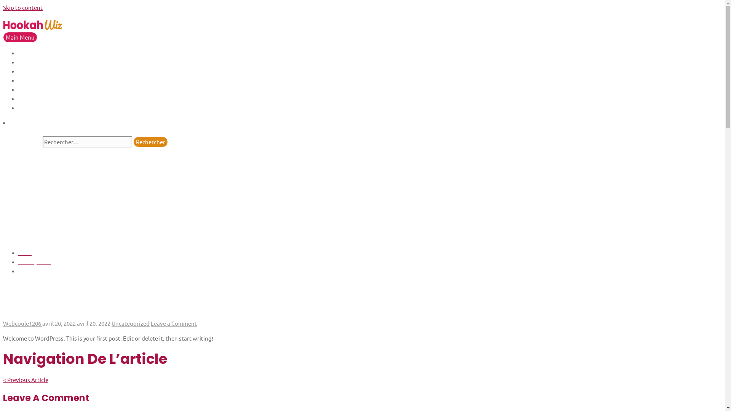  I want to click on MENU, so click(31, 89).